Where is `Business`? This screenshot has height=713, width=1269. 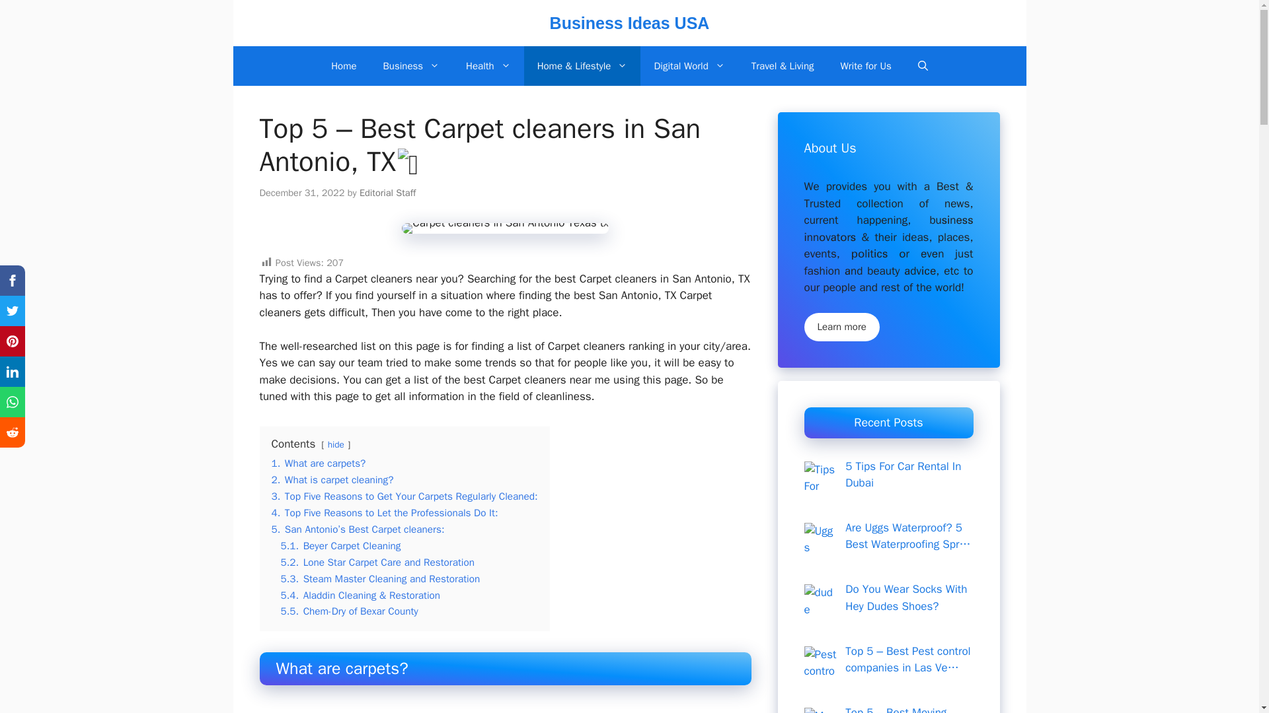
Business is located at coordinates (411, 66).